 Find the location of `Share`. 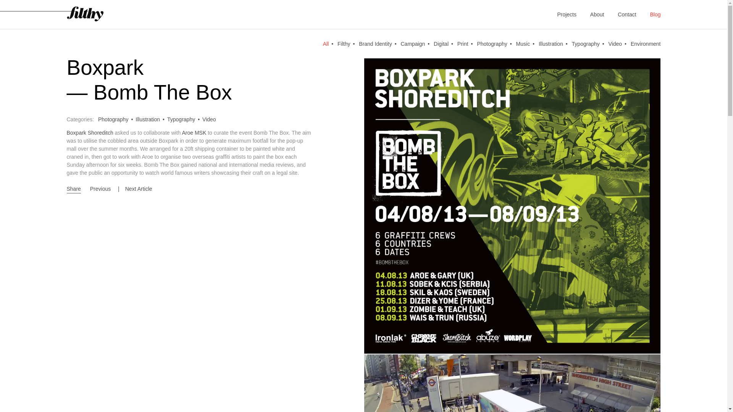

Share is located at coordinates (73, 189).